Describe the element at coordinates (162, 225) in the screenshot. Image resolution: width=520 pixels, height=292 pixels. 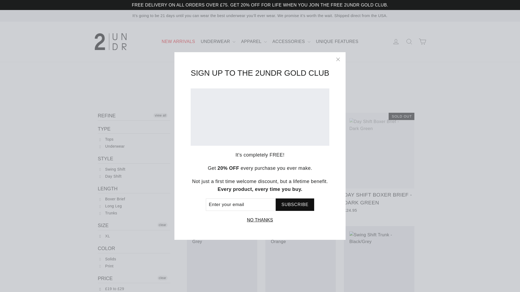
I see `clear` at that location.